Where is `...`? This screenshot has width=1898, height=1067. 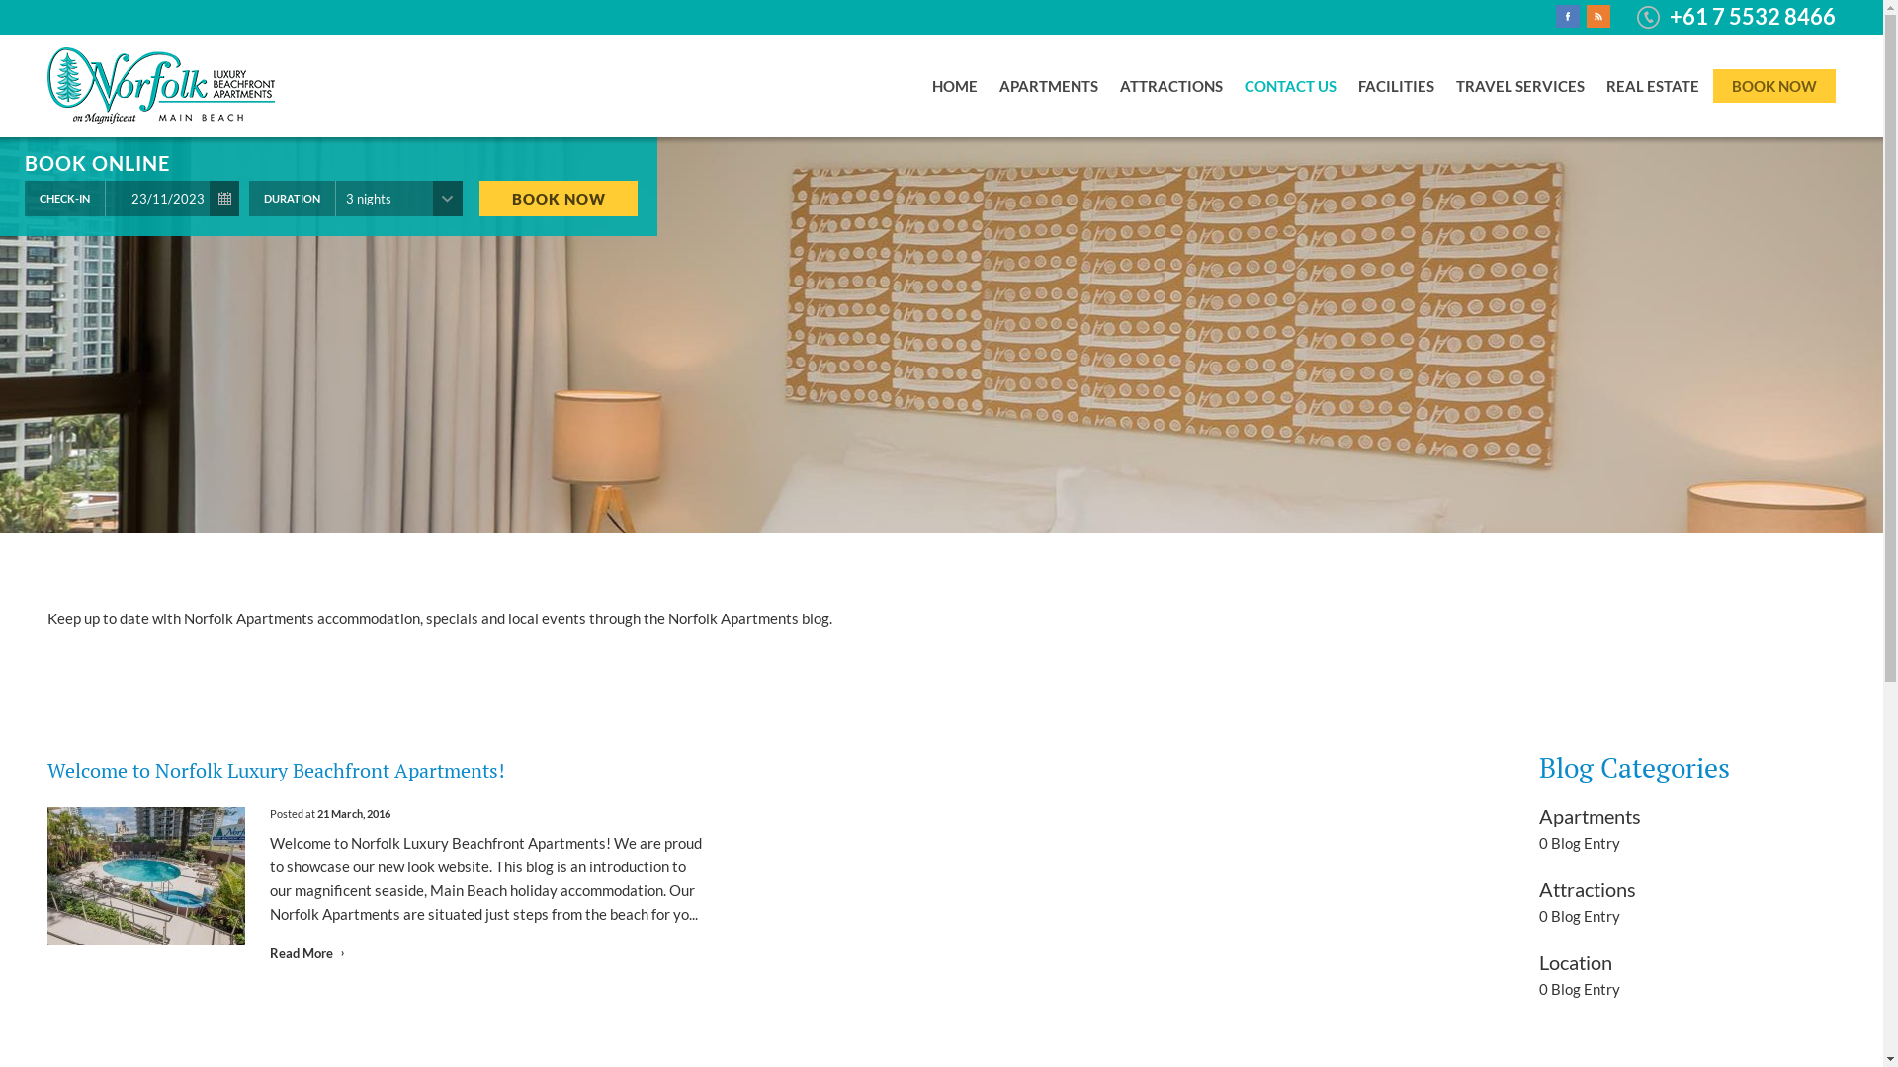 ... is located at coordinates (225, 198).